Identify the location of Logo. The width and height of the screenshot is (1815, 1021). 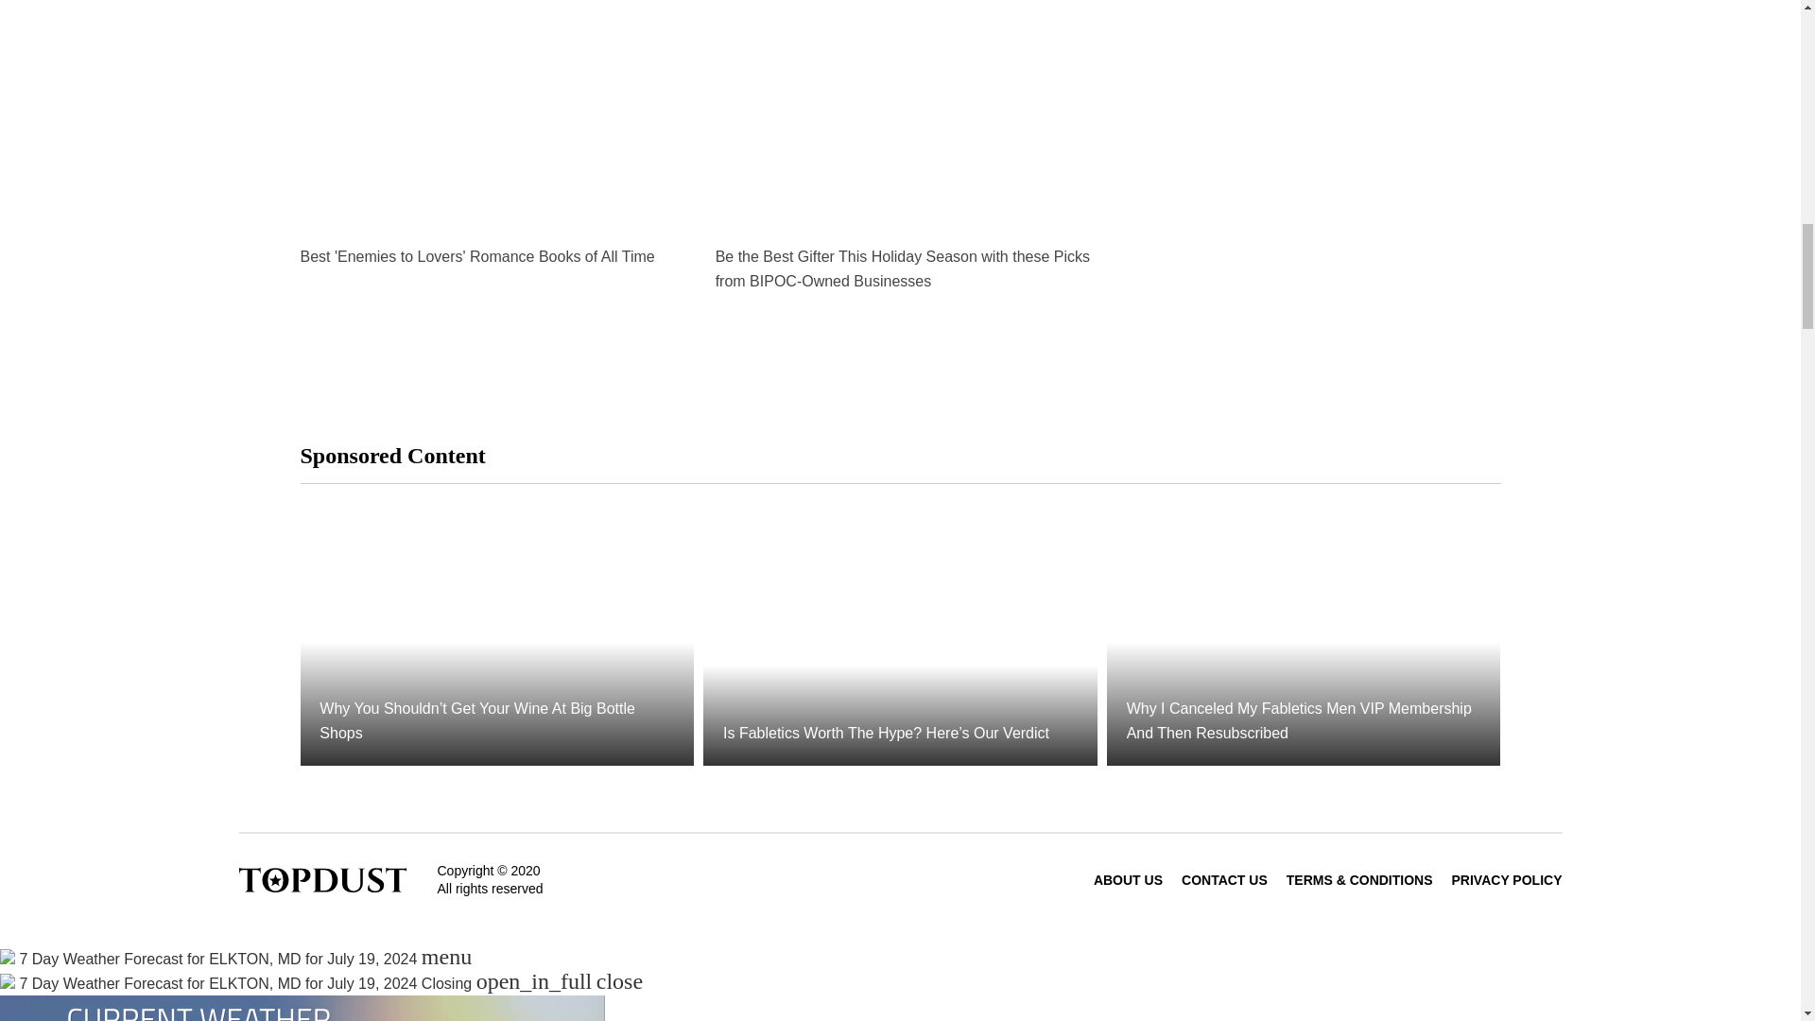
(321, 879).